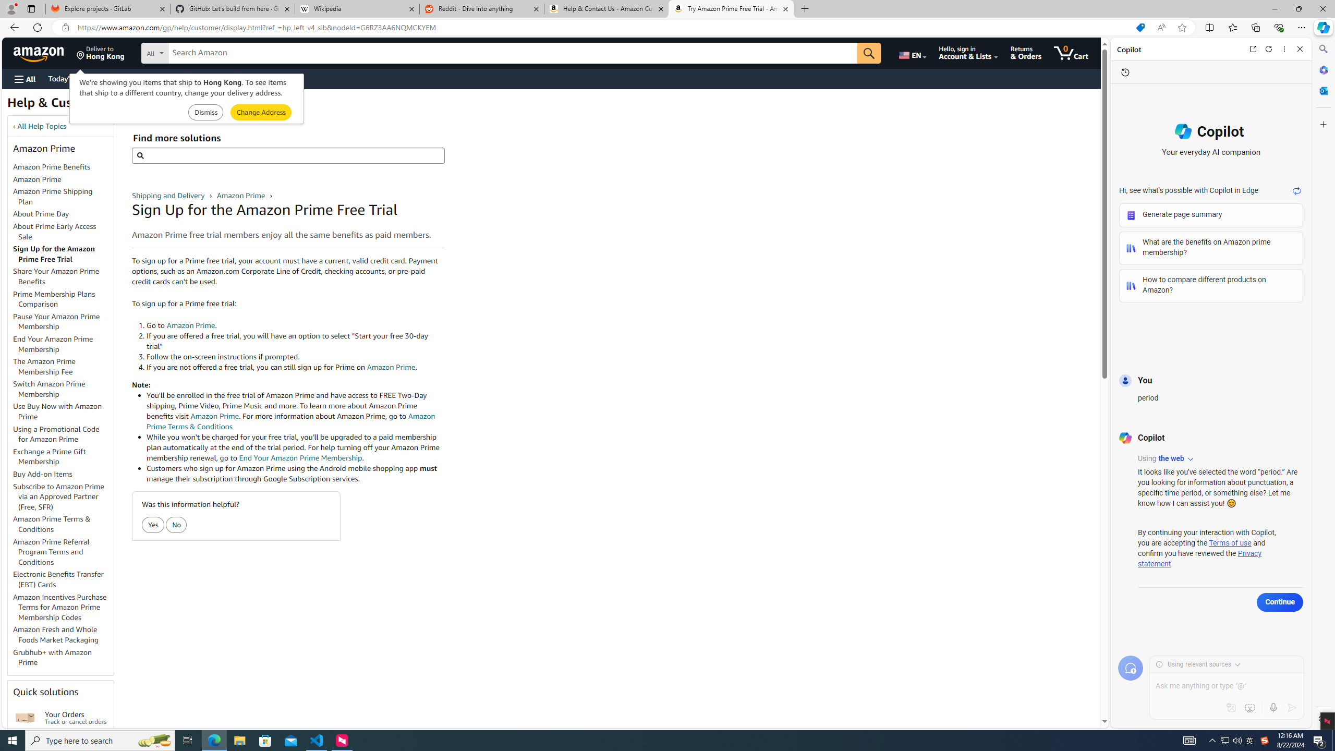  Describe the element at coordinates (63, 232) in the screenshot. I see `About Prime Early Access Sale` at that location.